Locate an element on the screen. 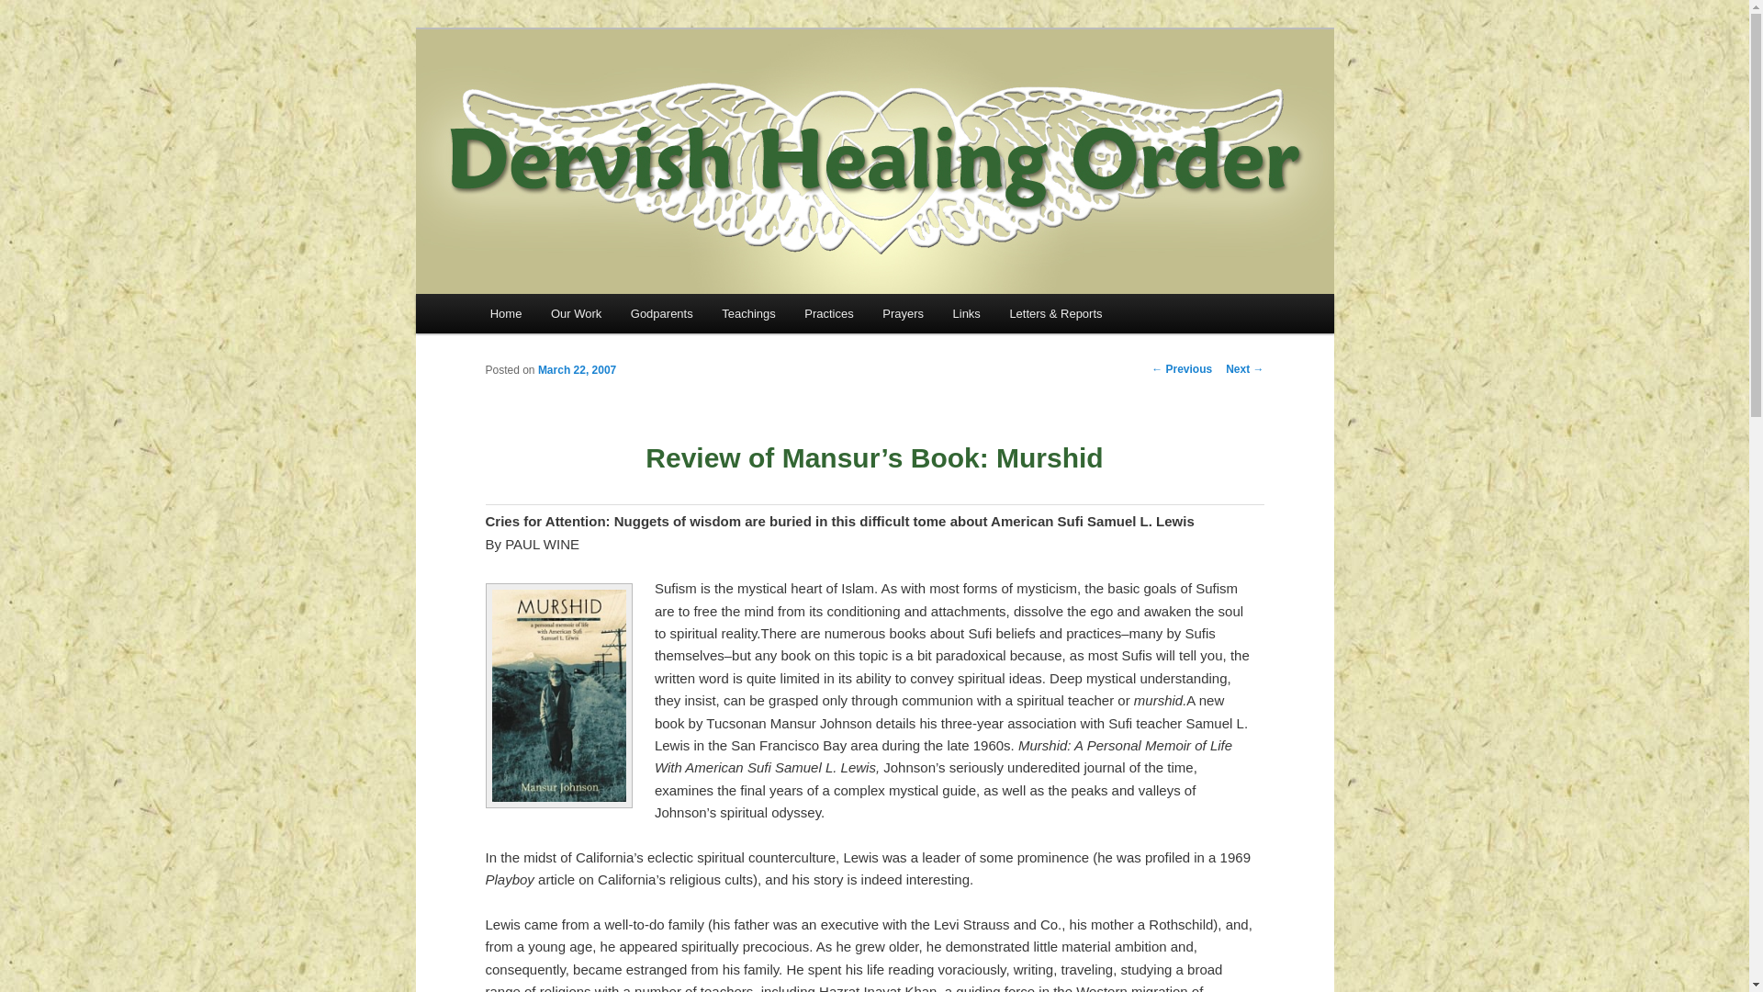  7:02 pm is located at coordinates (577, 370).